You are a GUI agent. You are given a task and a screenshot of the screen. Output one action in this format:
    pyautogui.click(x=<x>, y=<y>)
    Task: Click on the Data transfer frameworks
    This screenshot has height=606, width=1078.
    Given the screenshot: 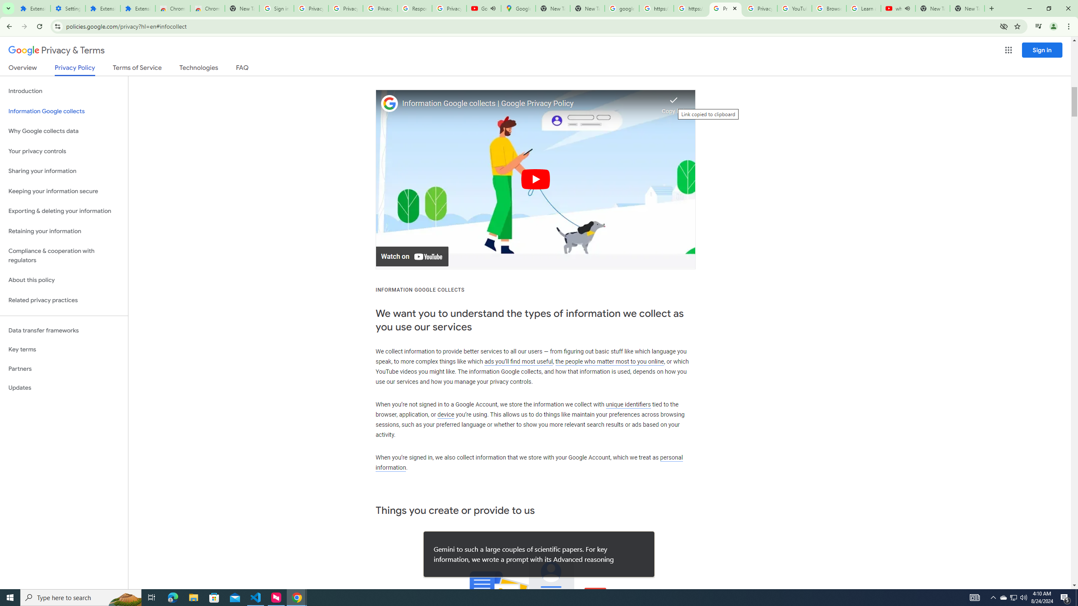 What is the action you would take?
    pyautogui.click(x=64, y=330)
    